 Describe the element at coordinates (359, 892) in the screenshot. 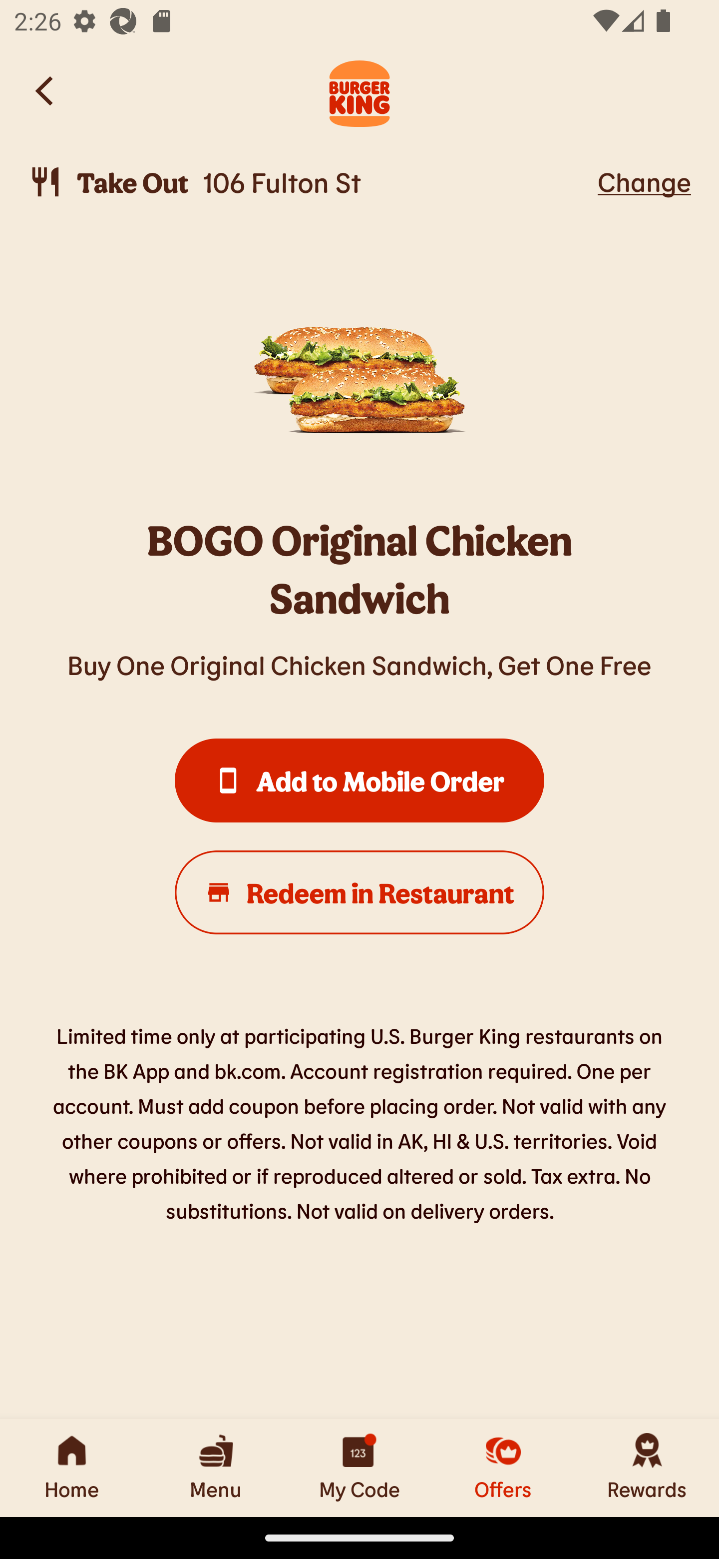

I see `Redeem in Restaurant  Redeem in Restaurant` at that location.